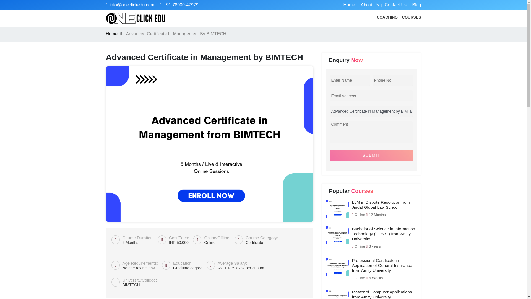 This screenshot has height=299, width=531. I want to click on Home, so click(349, 4).